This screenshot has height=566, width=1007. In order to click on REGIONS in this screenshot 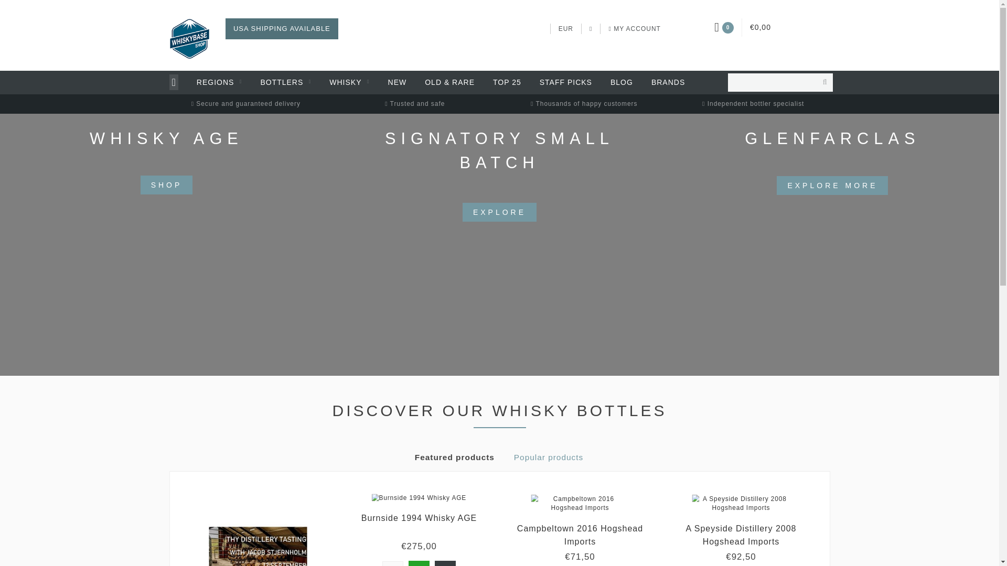, I will do `click(219, 83)`.